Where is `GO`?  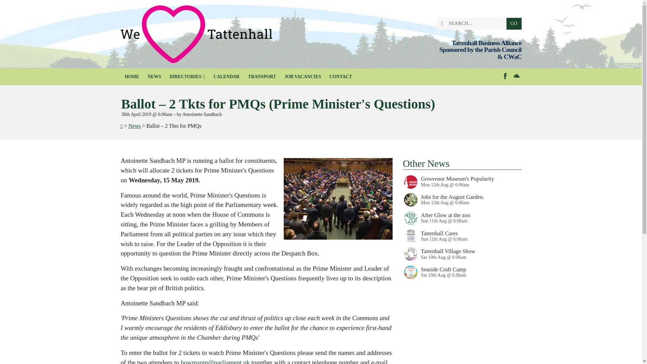
GO is located at coordinates (514, 24).